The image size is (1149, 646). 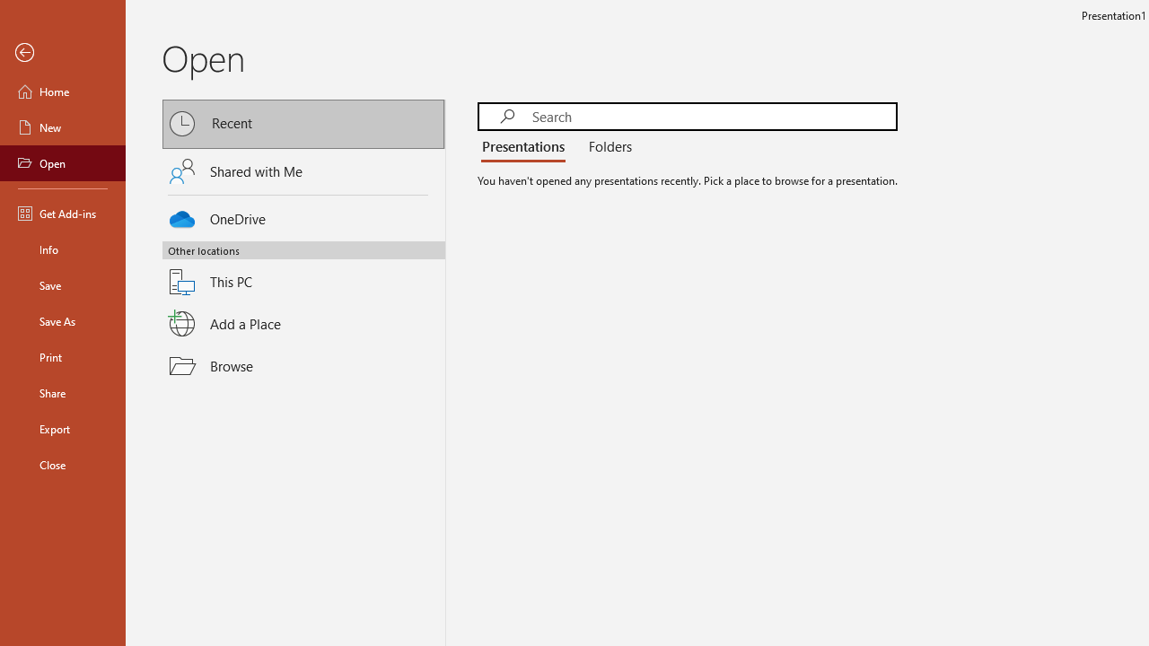 What do you see at coordinates (607, 147) in the screenshot?
I see `Folders` at bounding box center [607, 147].